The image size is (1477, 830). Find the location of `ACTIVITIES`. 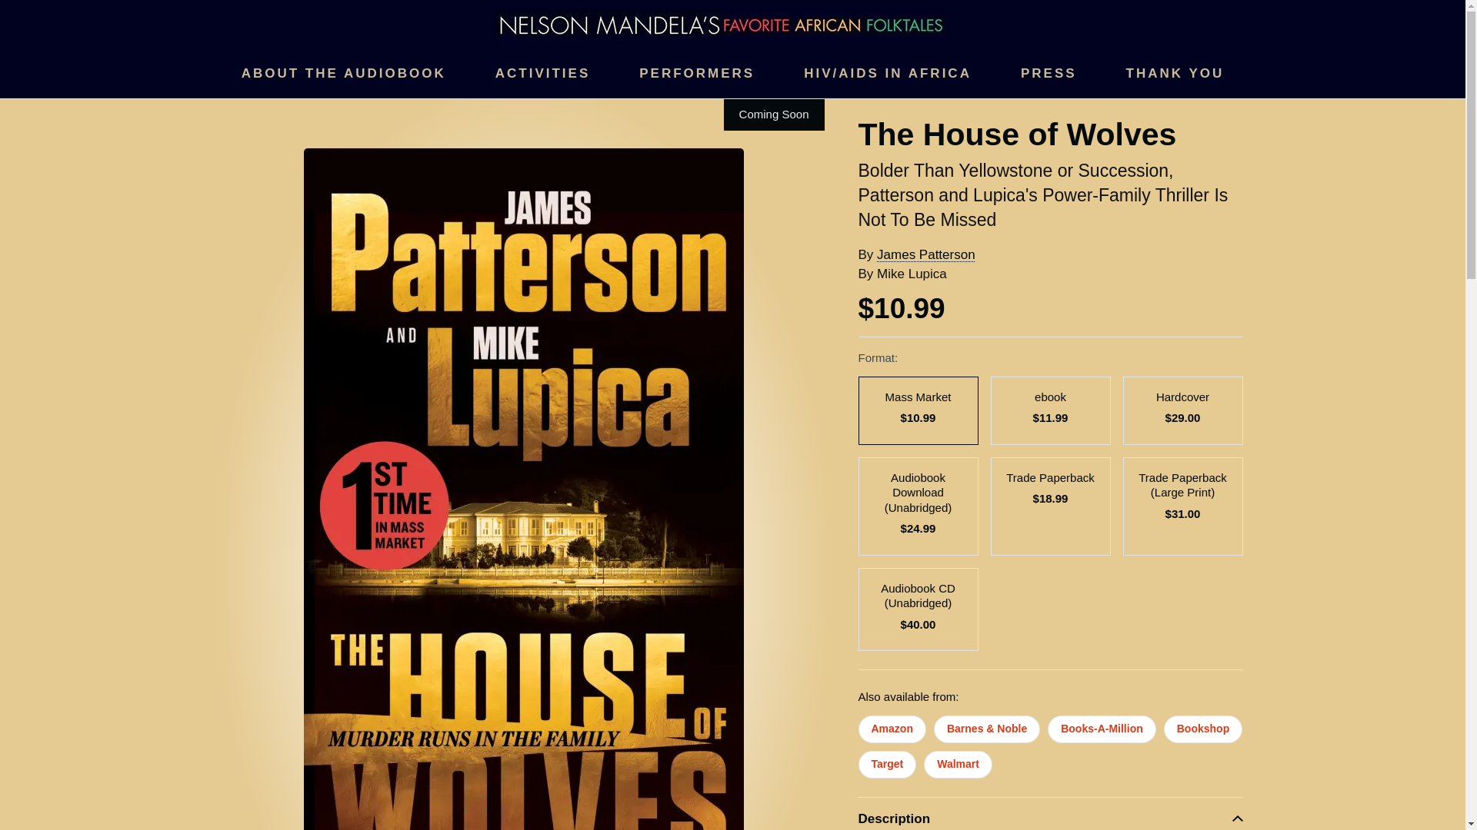

ACTIVITIES is located at coordinates (543, 74).